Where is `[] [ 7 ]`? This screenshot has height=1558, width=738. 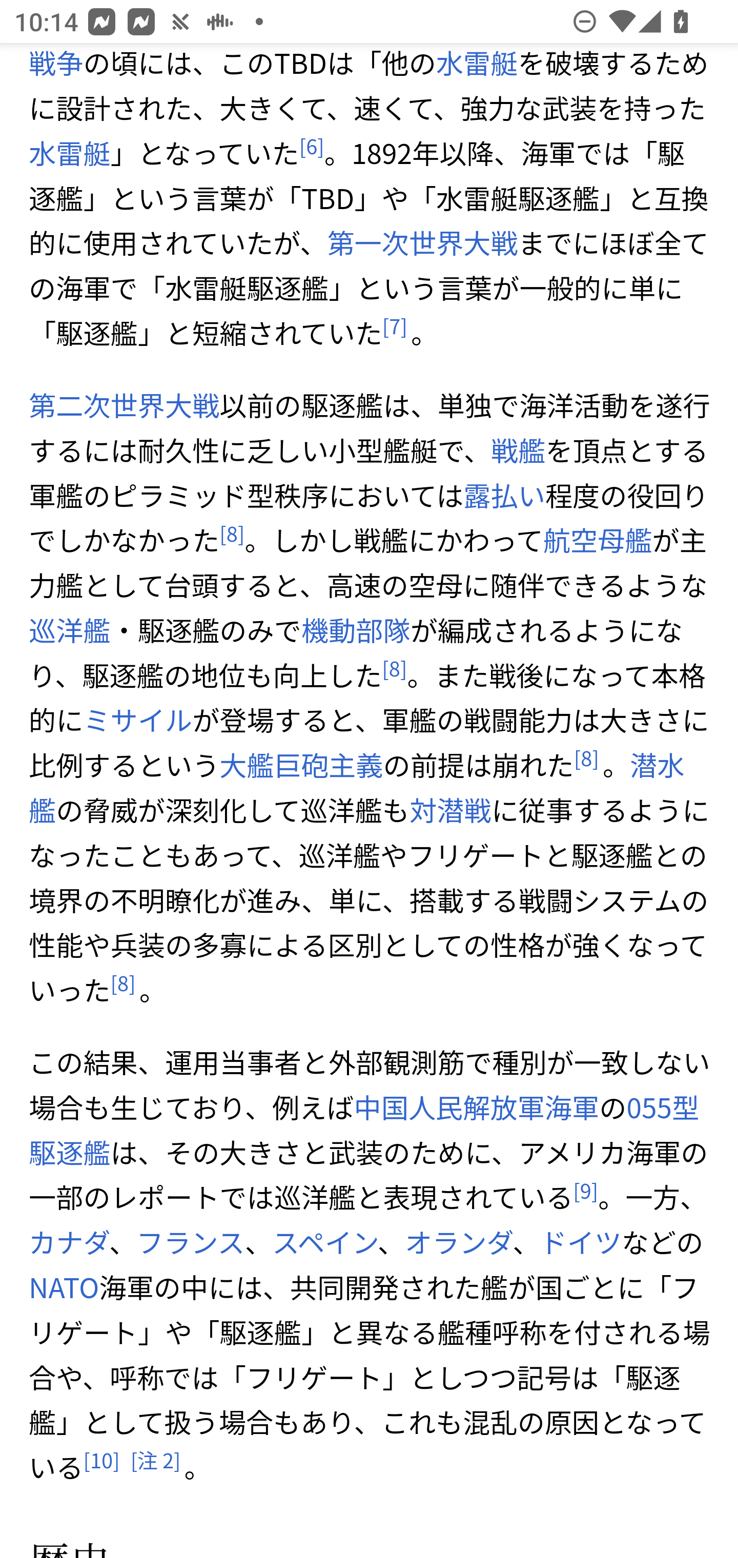
[] [ 7 ] is located at coordinates (394, 326).